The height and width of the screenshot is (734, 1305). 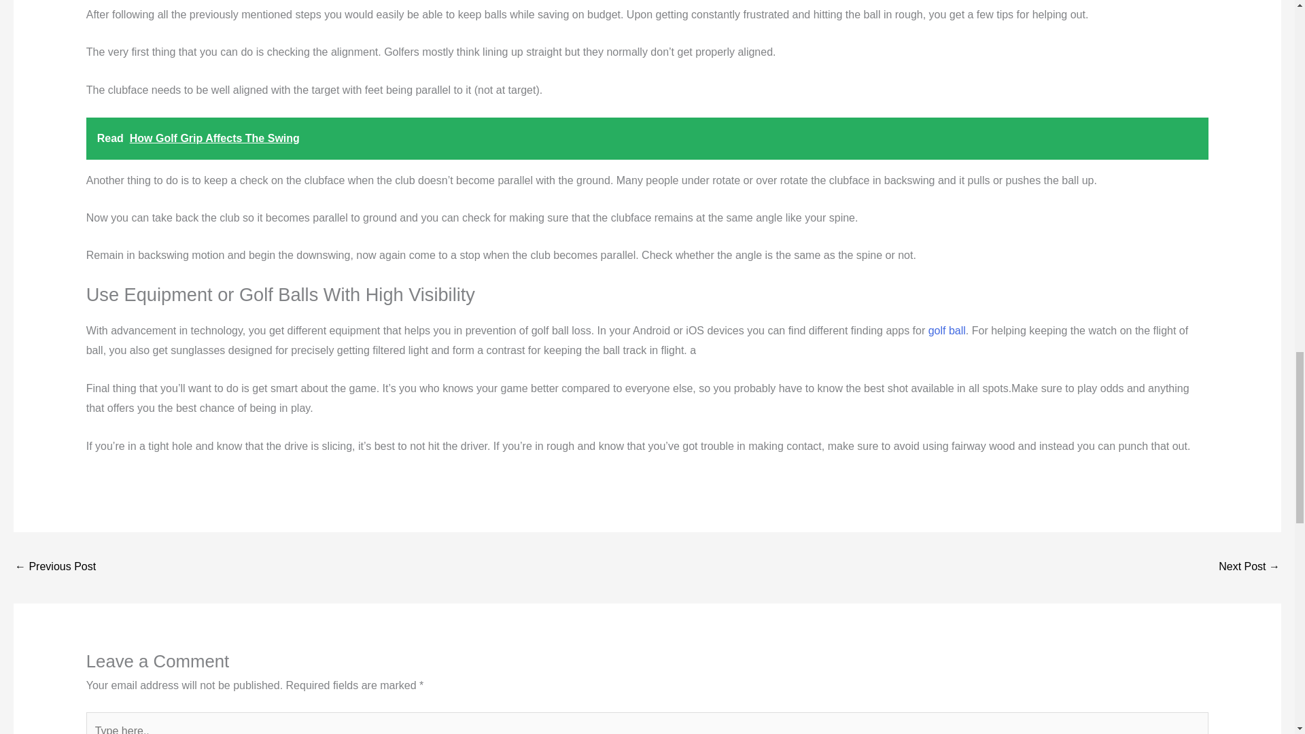 What do you see at coordinates (647, 139) in the screenshot?
I see `Read  How Golf Grip Affects The Swing` at bounding box center [647, 139].